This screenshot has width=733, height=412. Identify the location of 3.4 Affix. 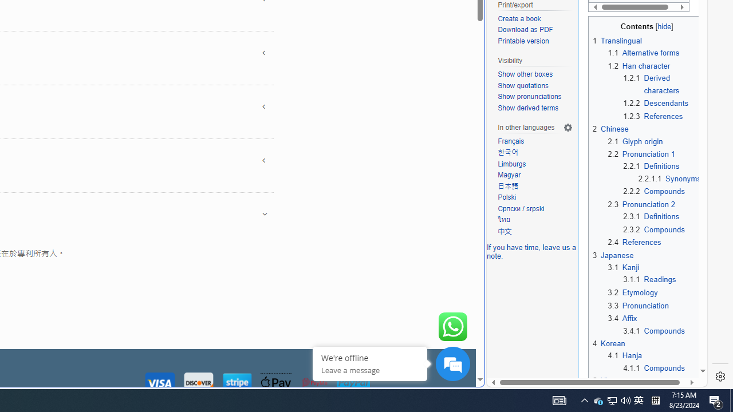
(622, 318).